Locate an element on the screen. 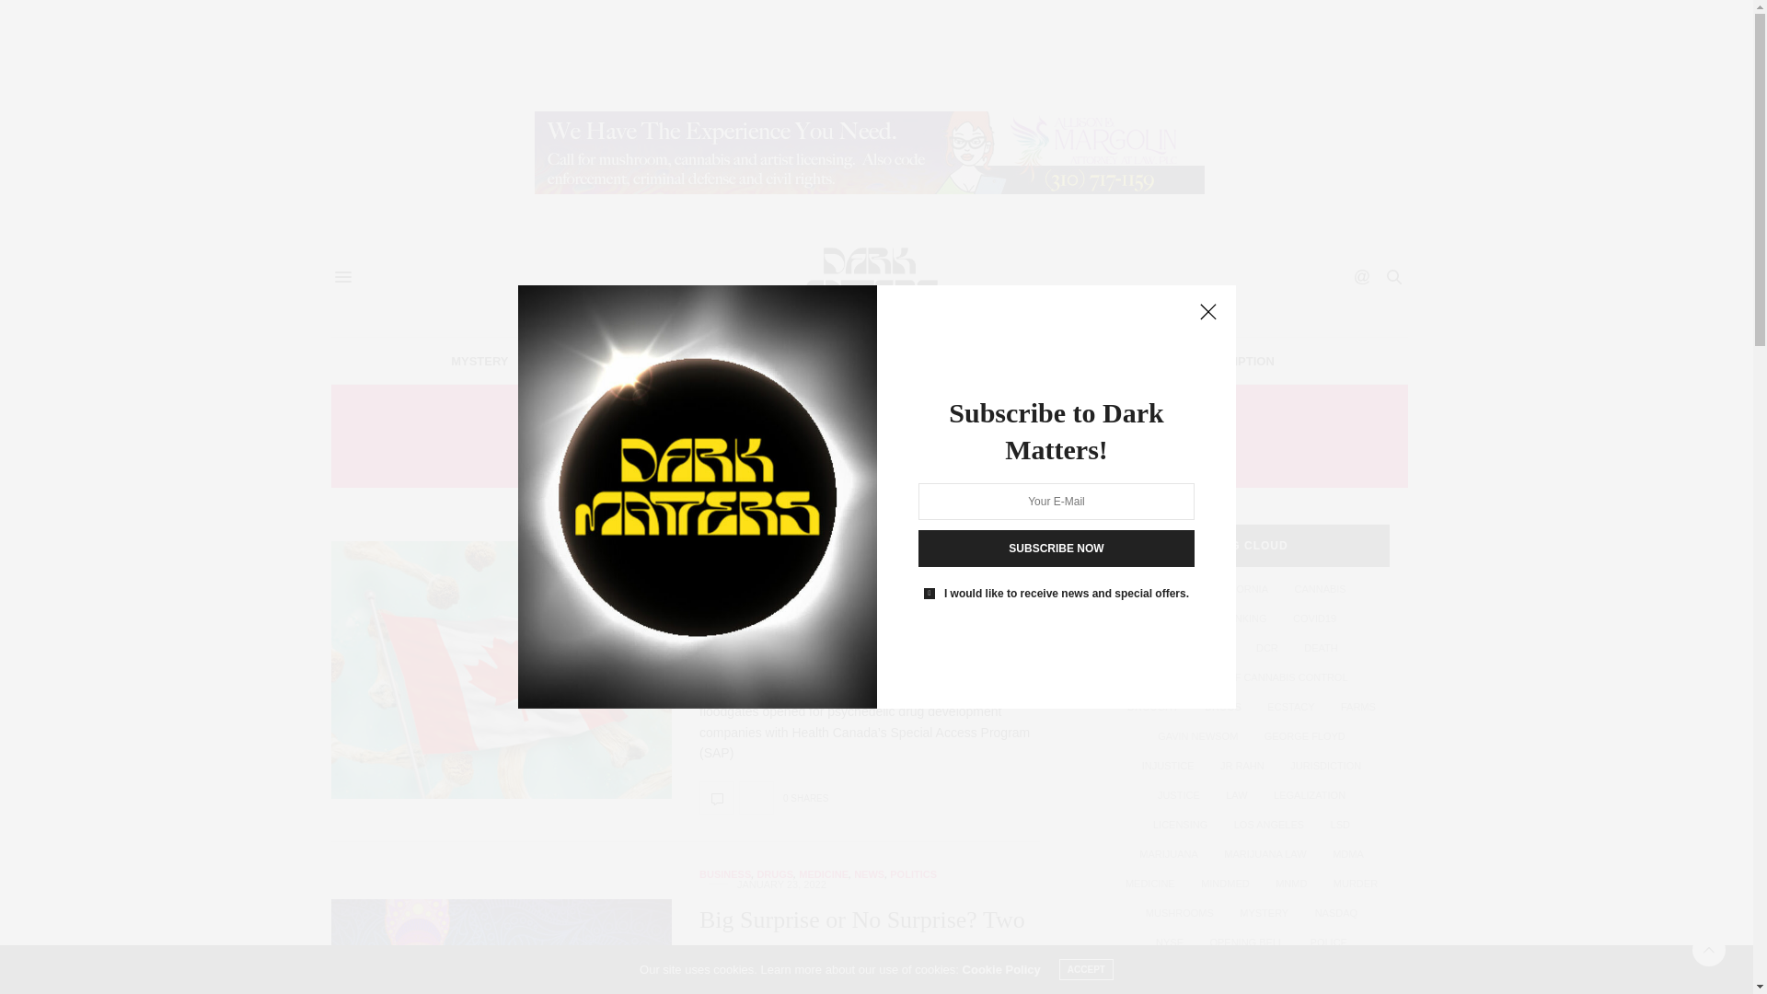 The image size is (1767, 994). CONSPIRACY is located at coordinates (729, 361).